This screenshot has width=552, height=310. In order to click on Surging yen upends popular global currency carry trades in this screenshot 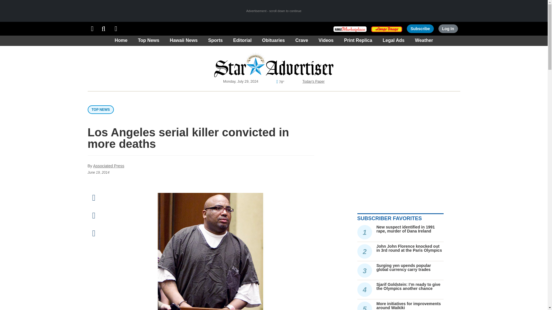, I will do `click(404, 268)`.